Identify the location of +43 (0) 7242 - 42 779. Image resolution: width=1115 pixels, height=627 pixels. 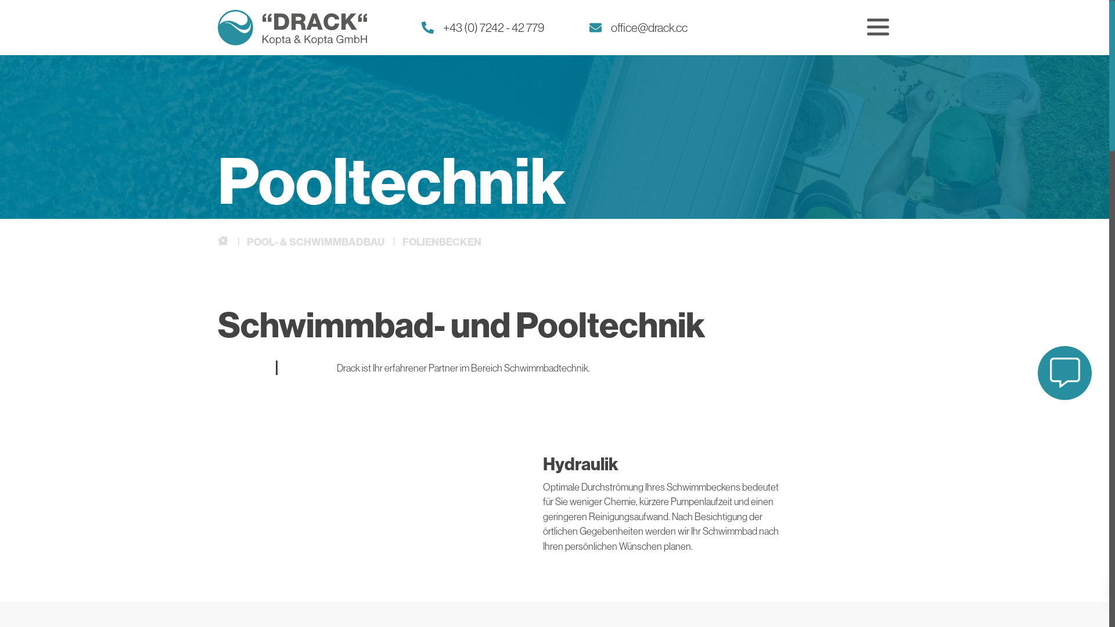
(483, 28).